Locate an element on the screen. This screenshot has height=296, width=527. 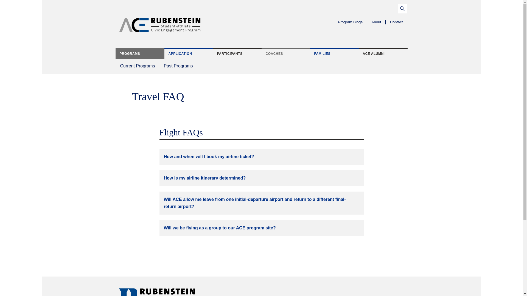
PARTICIPANTS is located at coordinates (188, 53).